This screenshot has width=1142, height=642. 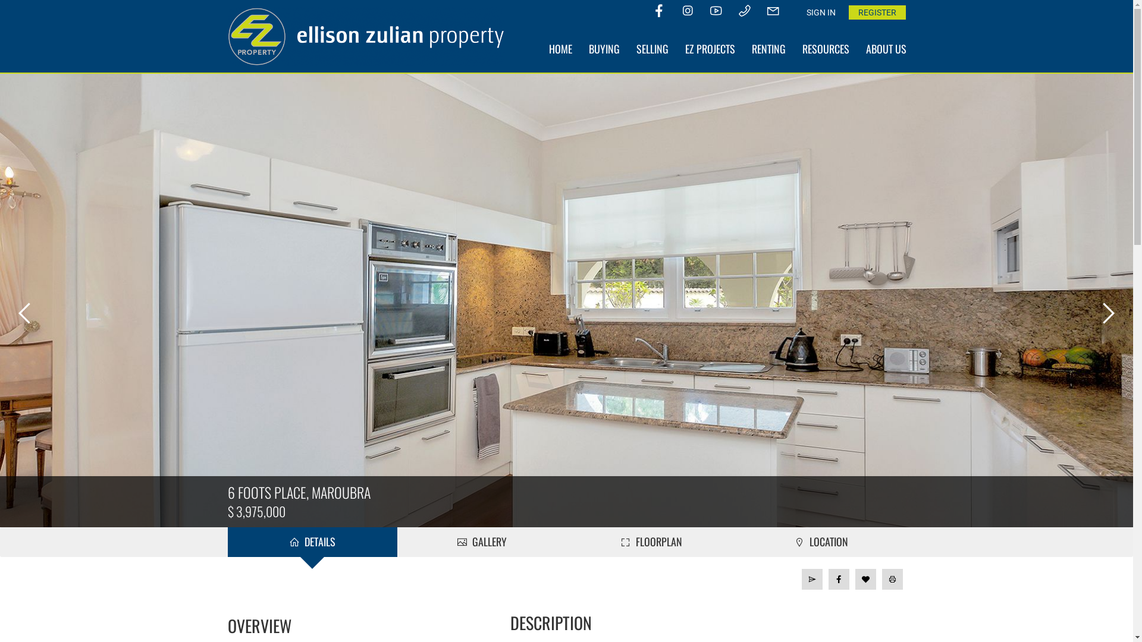 What do you see at coordinates (560, 49) in the screenshot?
I see `HOME` at bounding box center [560, 49].